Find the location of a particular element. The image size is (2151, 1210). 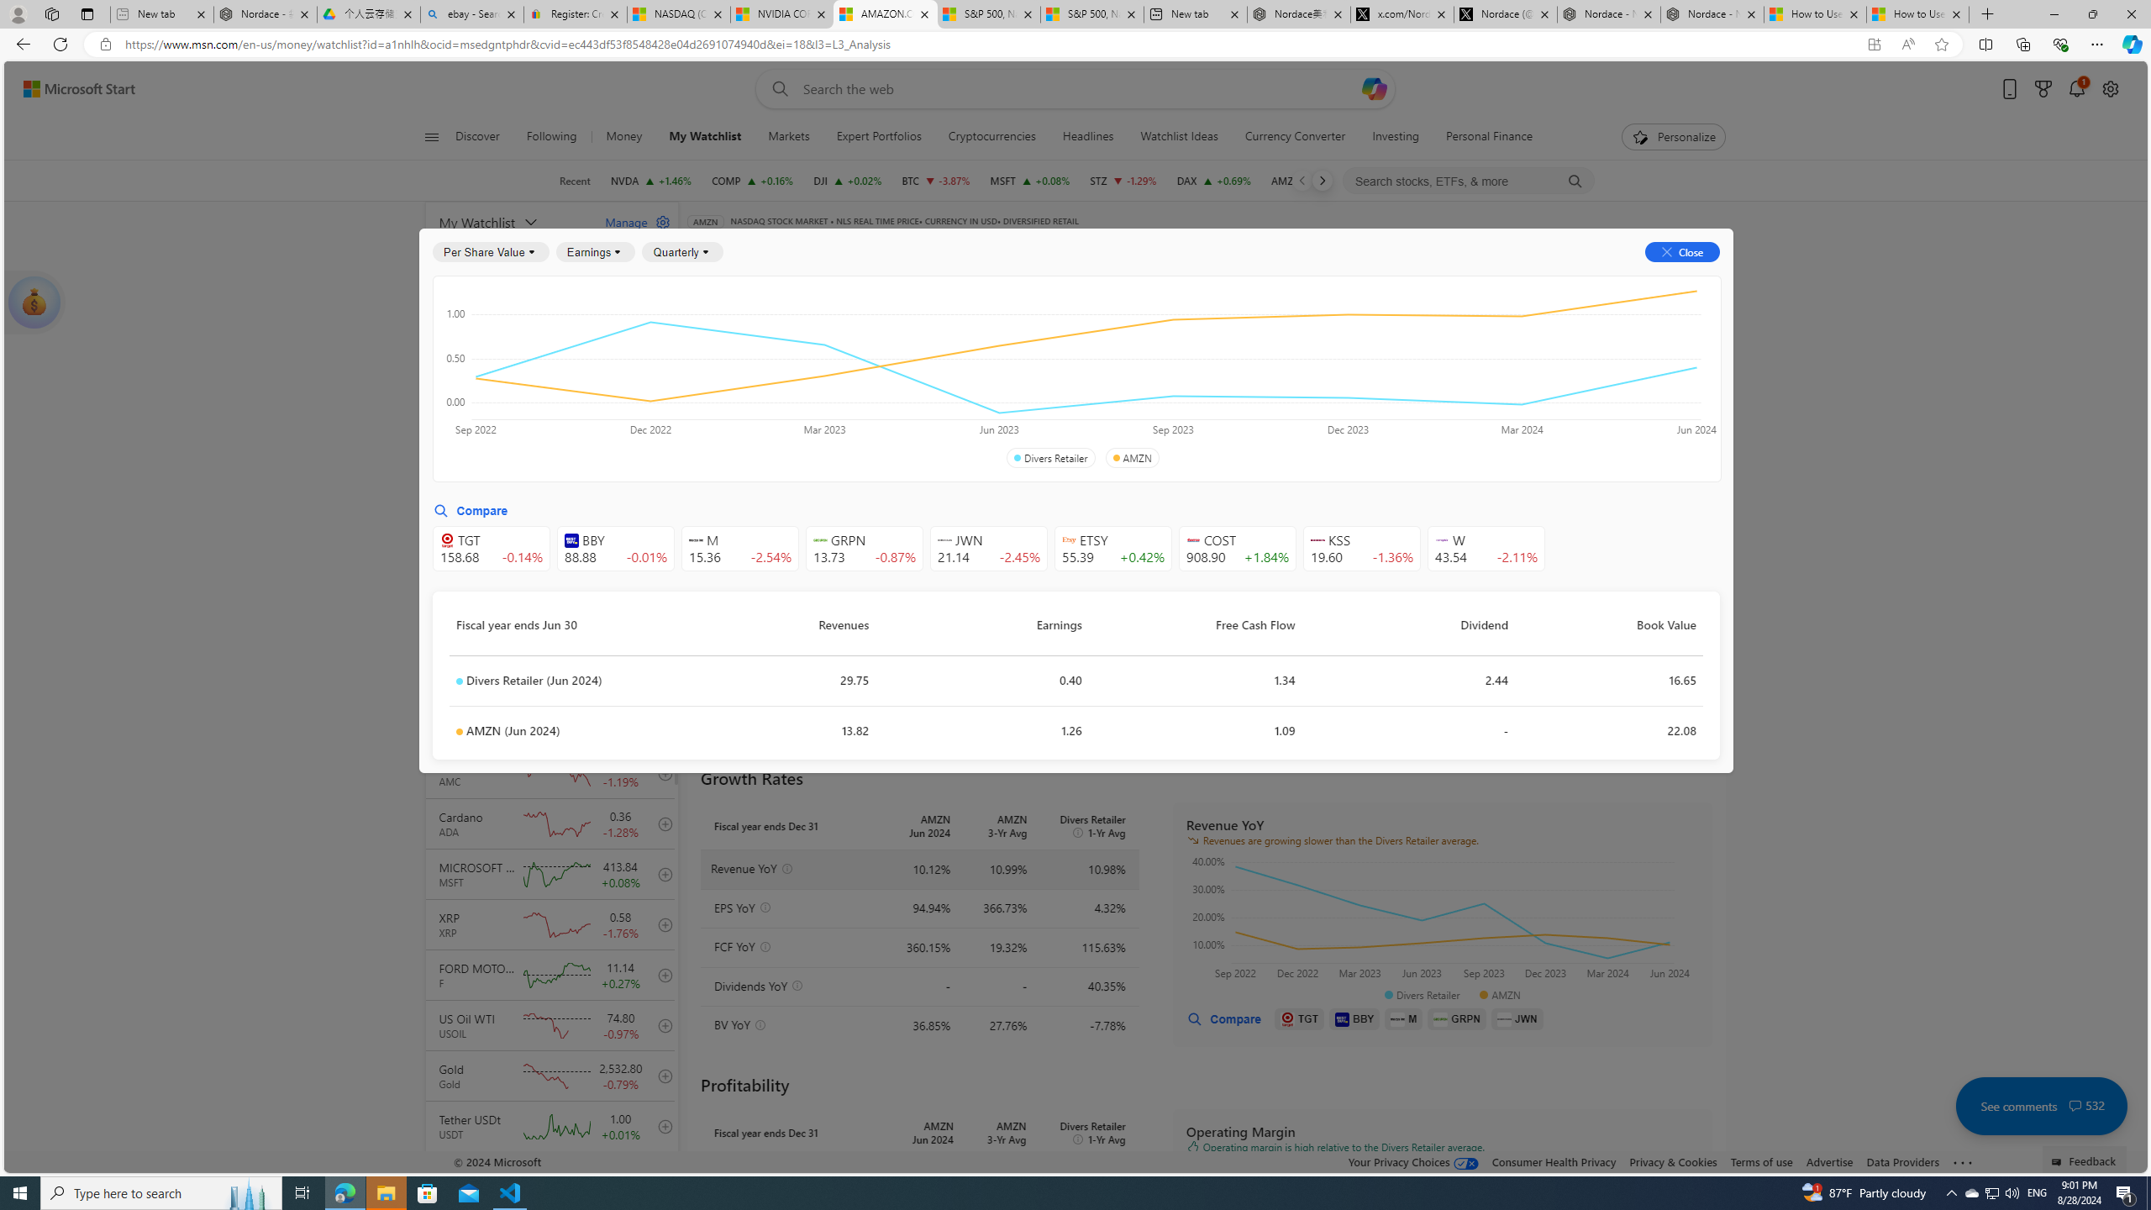

Nordace (@NordaceOfficial) / X is located at coordinates (1506, 14).